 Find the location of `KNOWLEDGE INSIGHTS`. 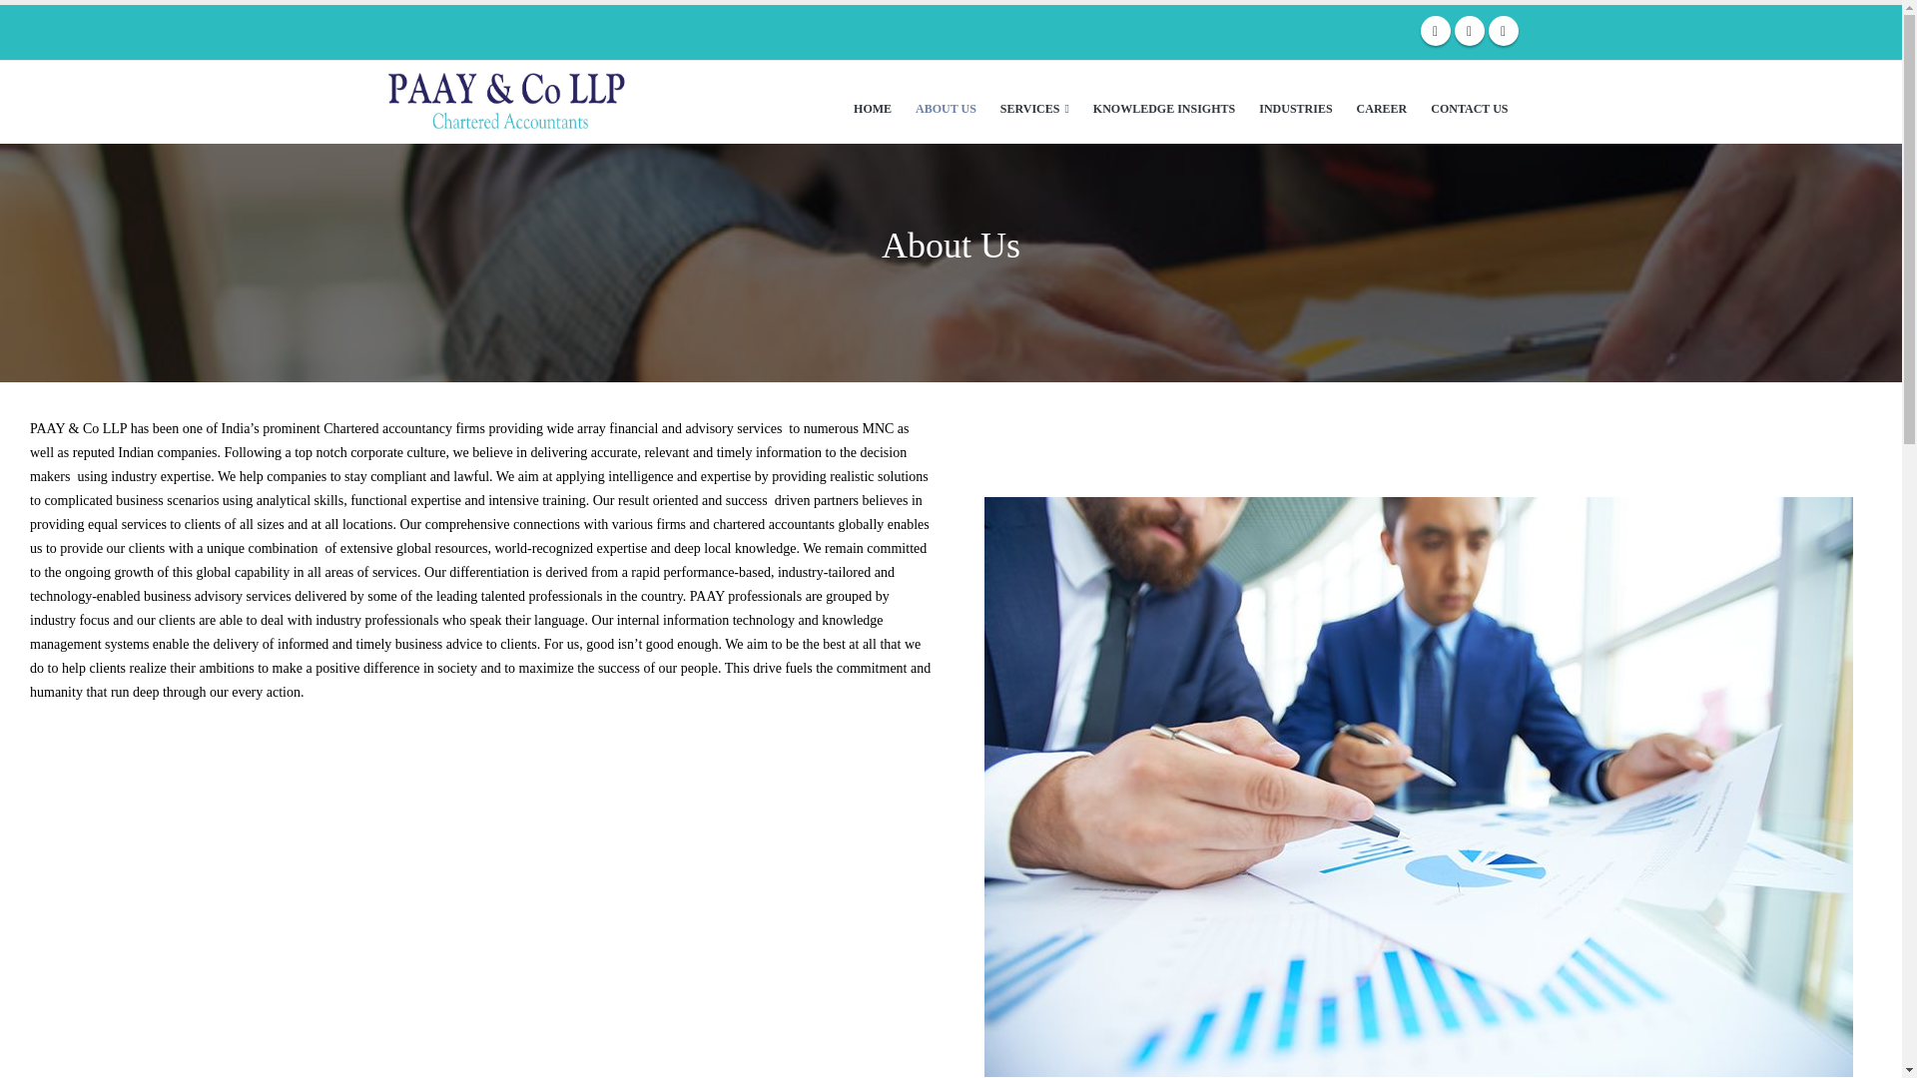

KNOWLEDGE INSIGHTS is located at coordinates (1164, 101).